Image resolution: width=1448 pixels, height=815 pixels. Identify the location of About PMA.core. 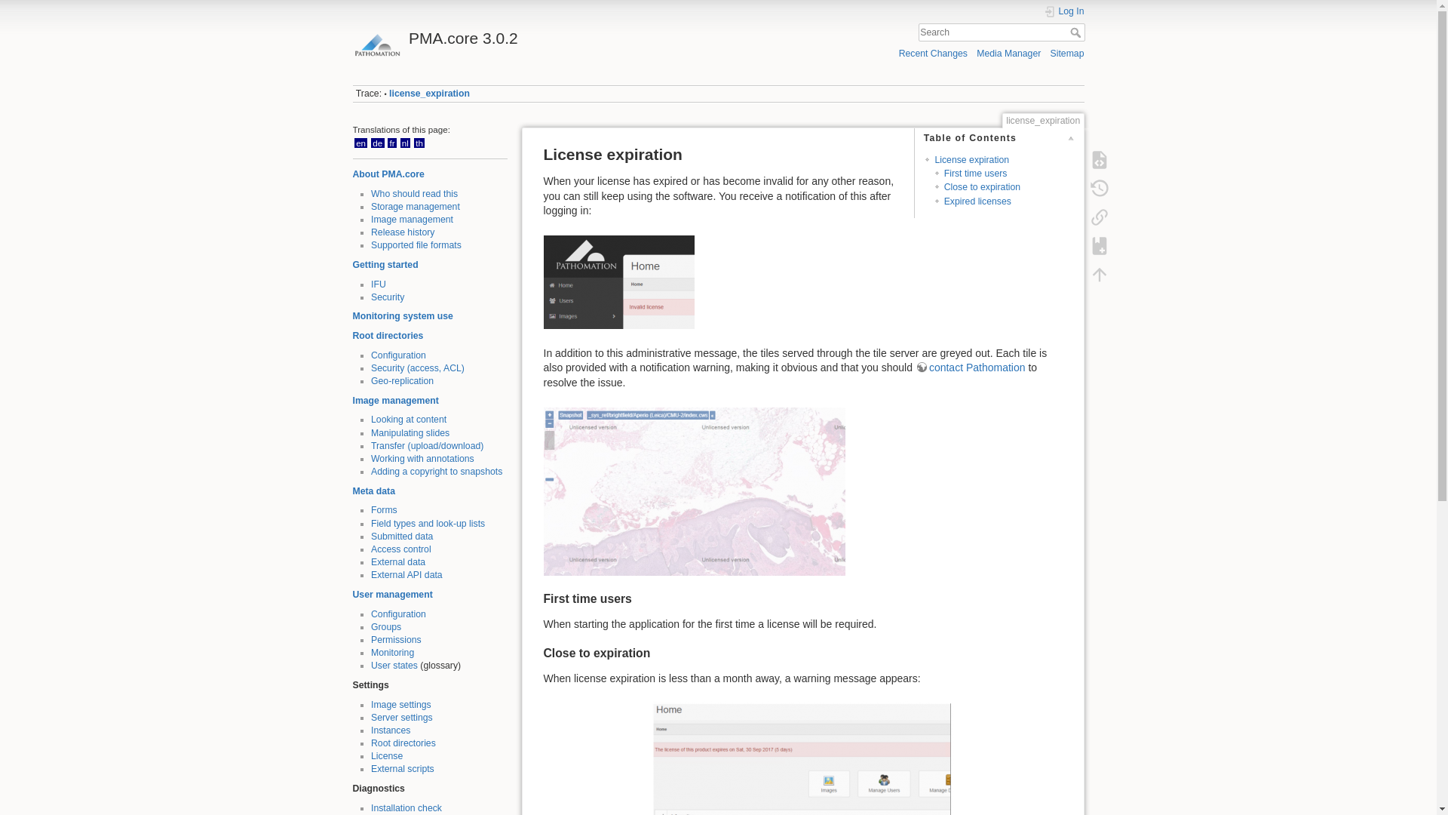
(388, 174).